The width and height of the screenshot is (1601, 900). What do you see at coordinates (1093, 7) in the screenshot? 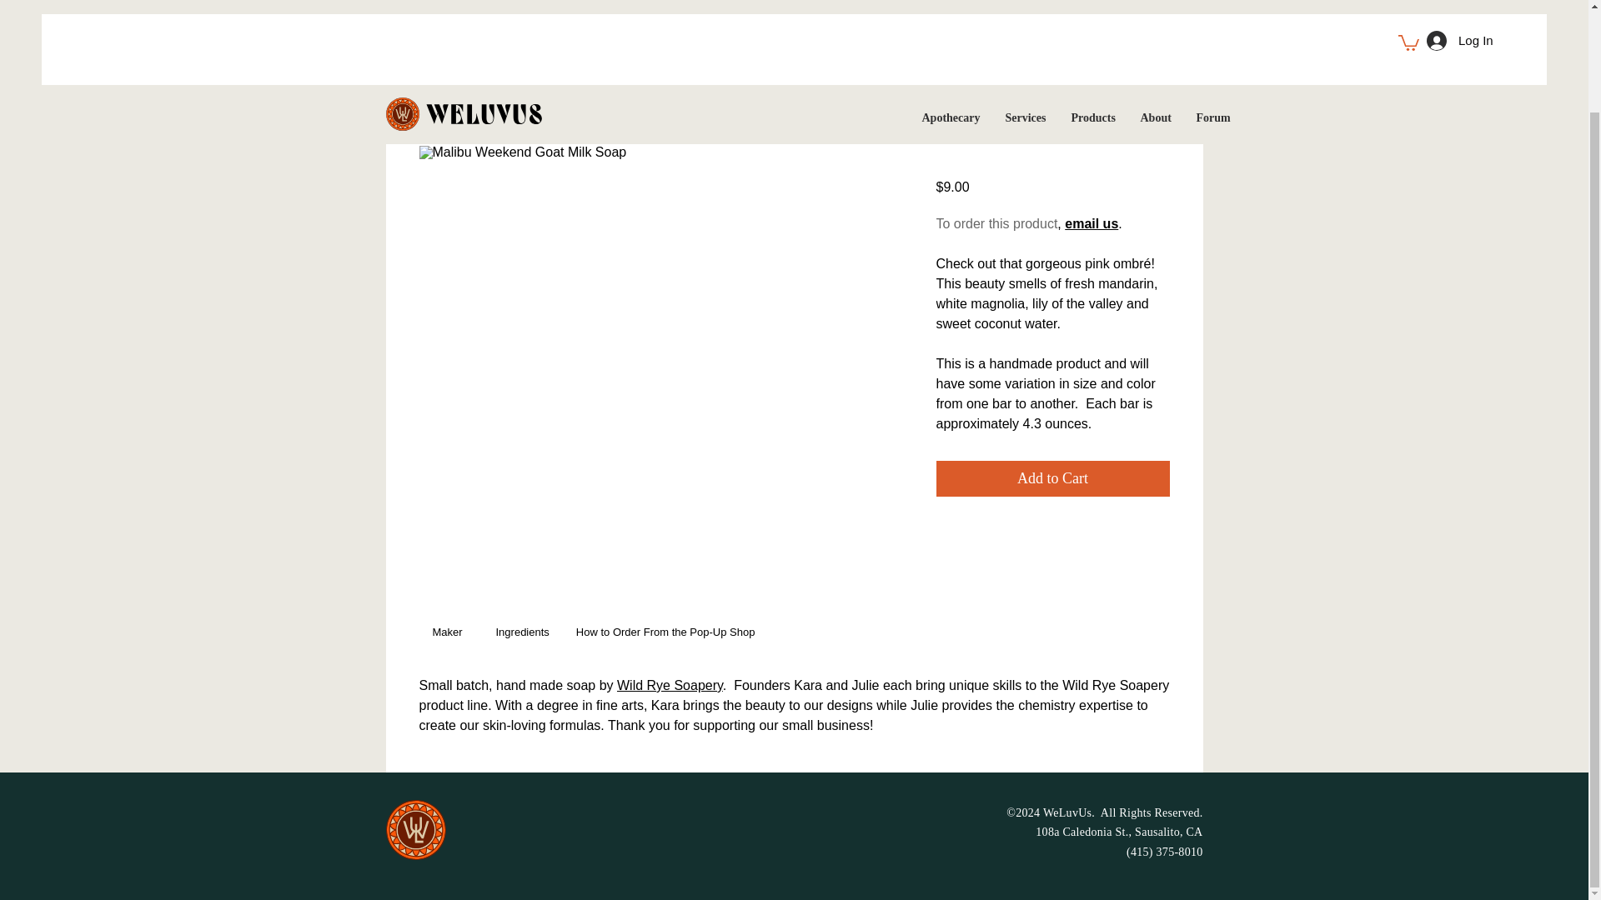
I see `Products` at bounding box center [1093, 7].